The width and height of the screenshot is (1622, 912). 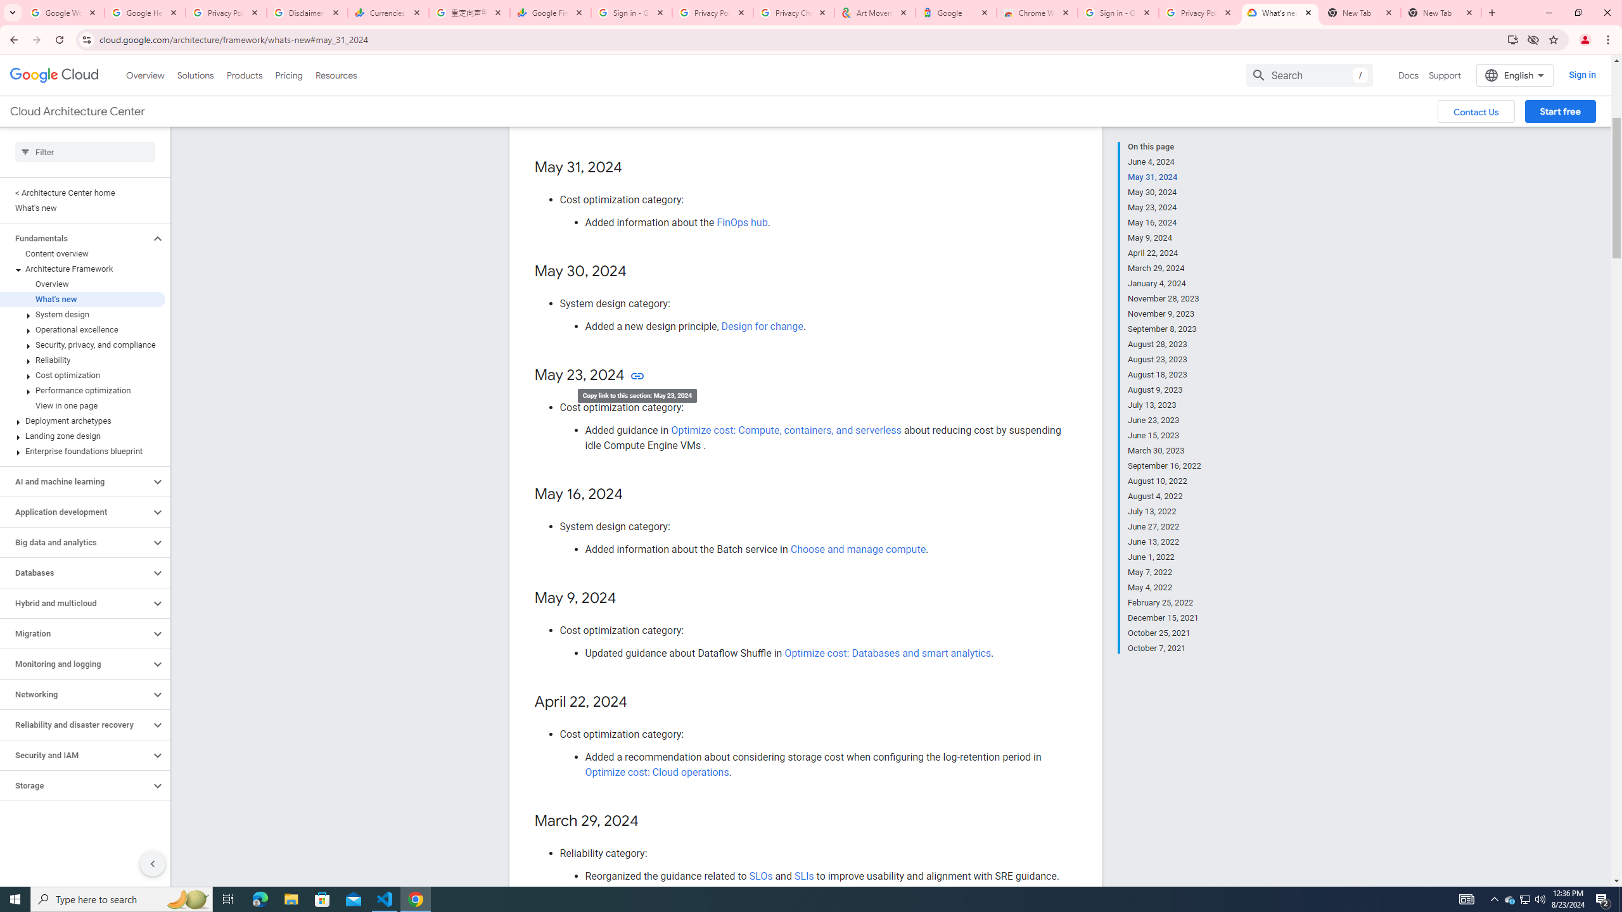 What do you see at coordinates (82, 329) in the screenshot?
I see `Operational excellence` at bounding box center [82, 329].